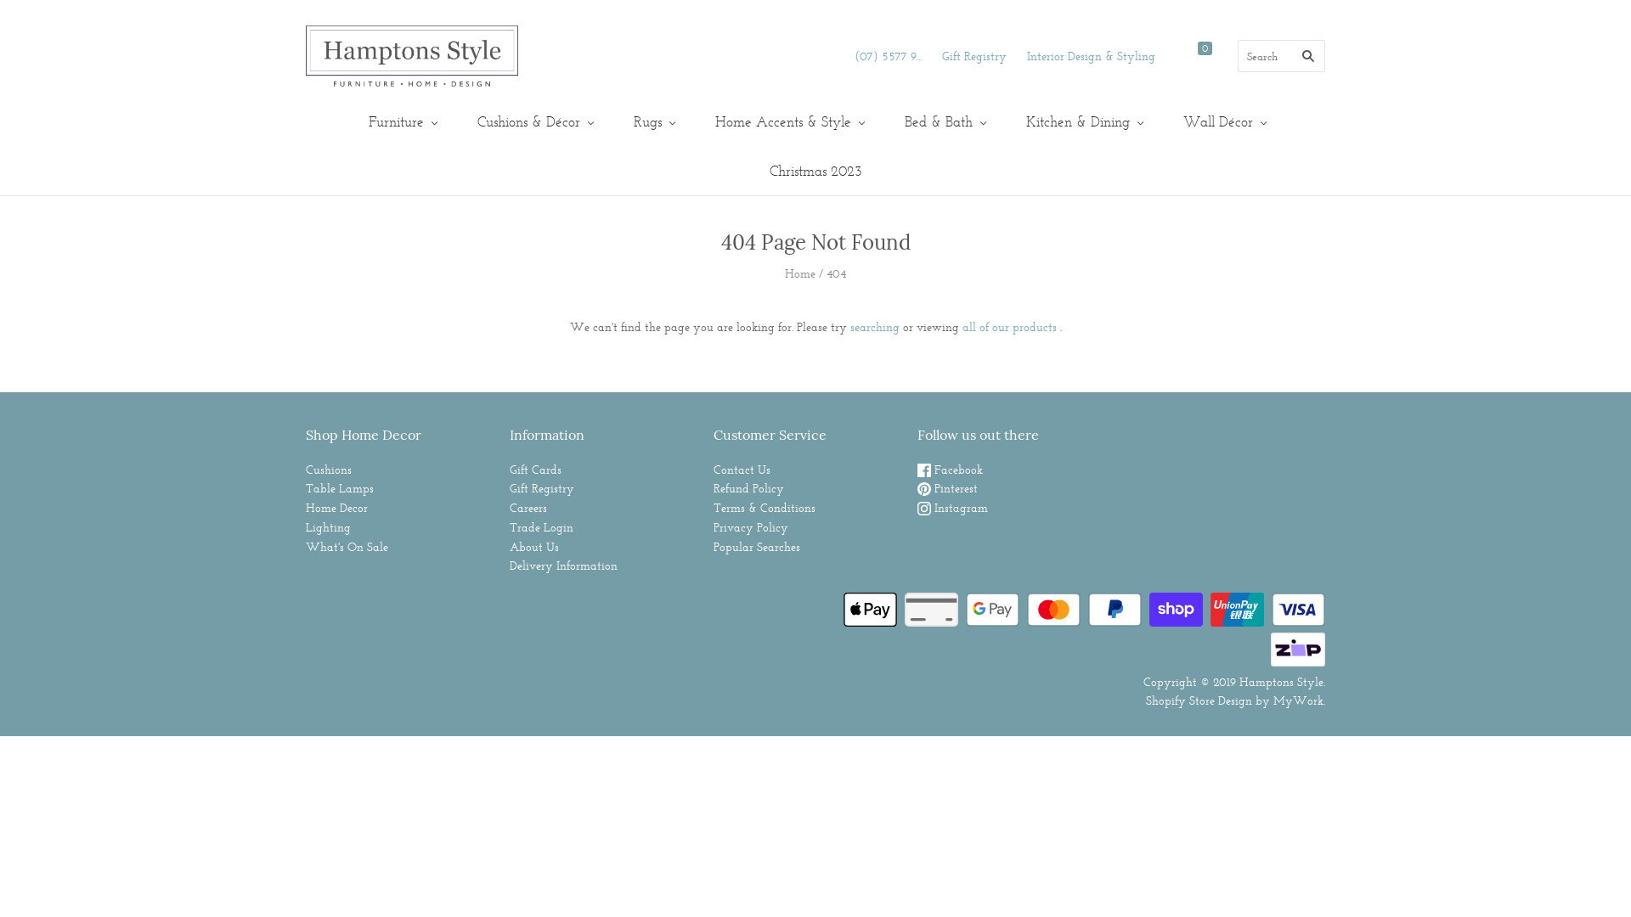  Describe the element at coordinates (1298, 700) in the screenshot. I see `MyWork` at that location.